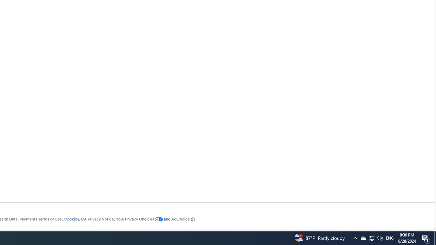 The image size is (436, 245). I want to click on Payments Terms of Use, so click(41, 219).